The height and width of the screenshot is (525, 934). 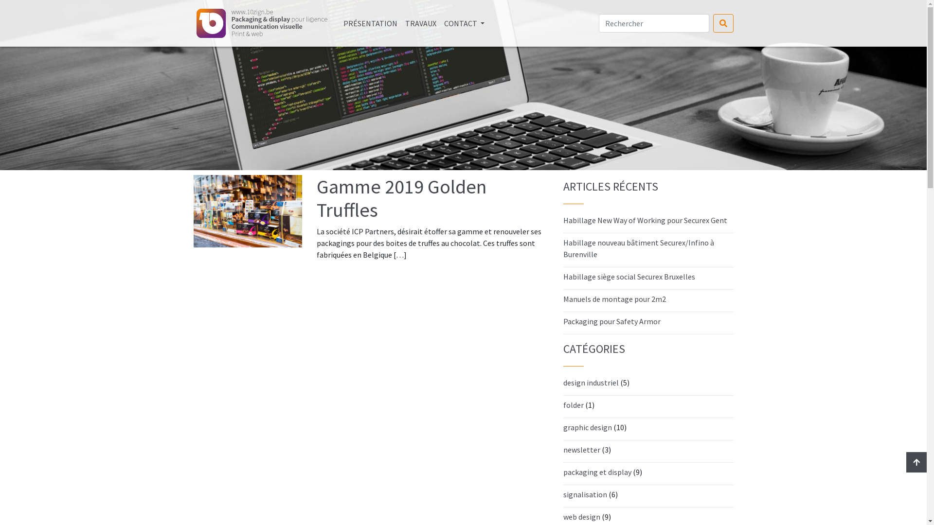 I want to click on design industriel, so click(x=591, y=383).